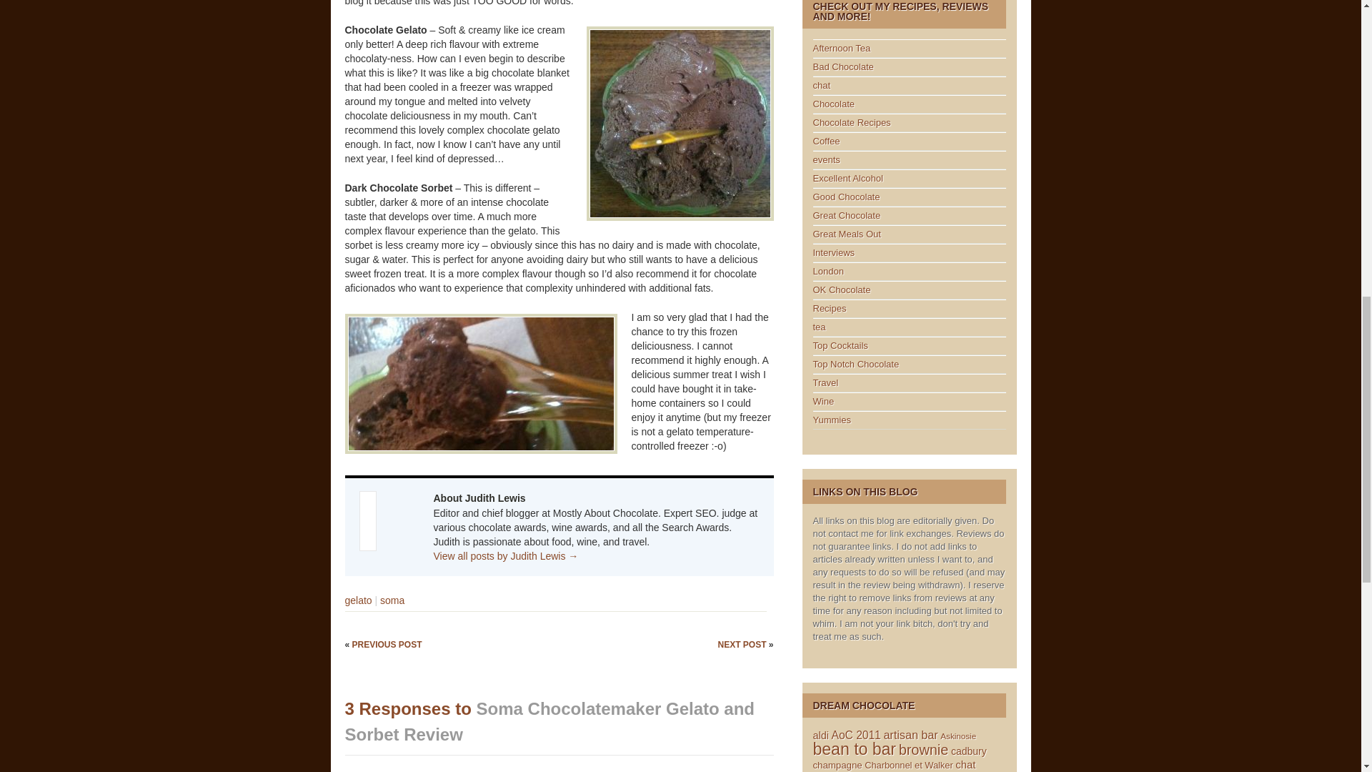  I want to click on soma sorbet, so click(480, 383).